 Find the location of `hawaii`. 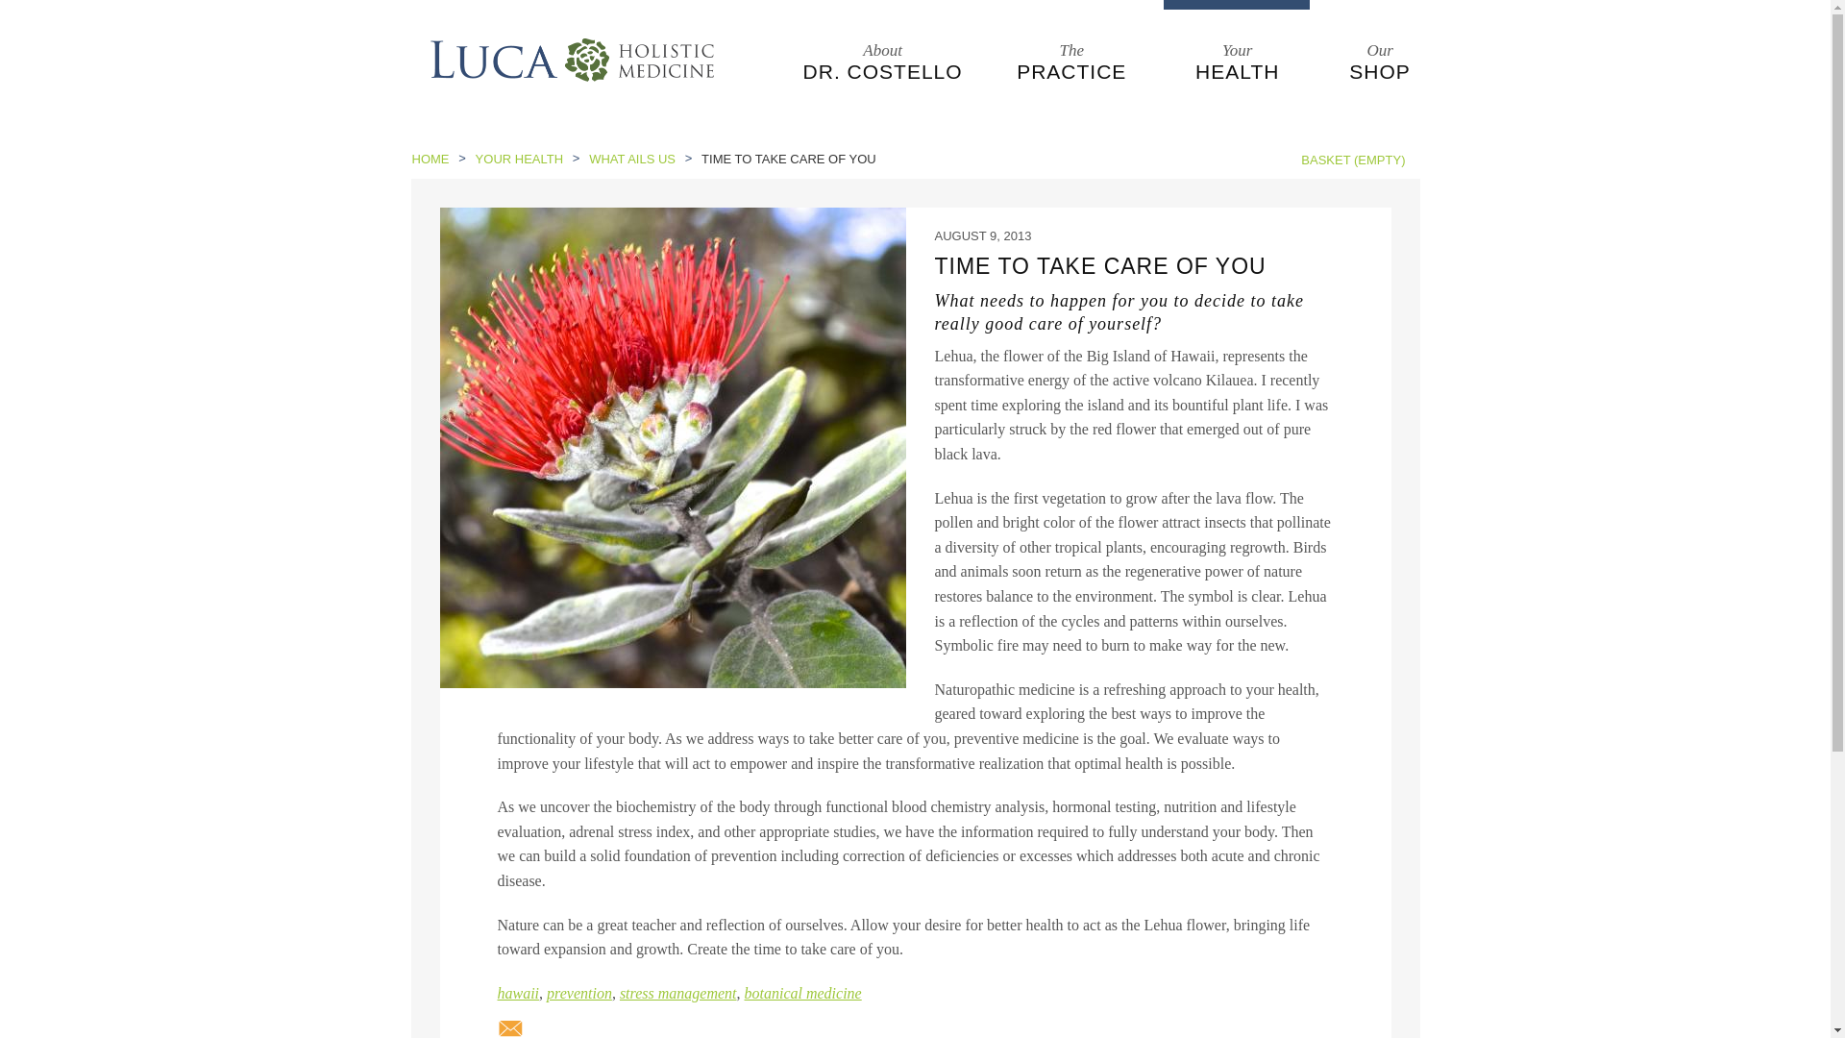

hawaii is located at coordinates (578, 993).